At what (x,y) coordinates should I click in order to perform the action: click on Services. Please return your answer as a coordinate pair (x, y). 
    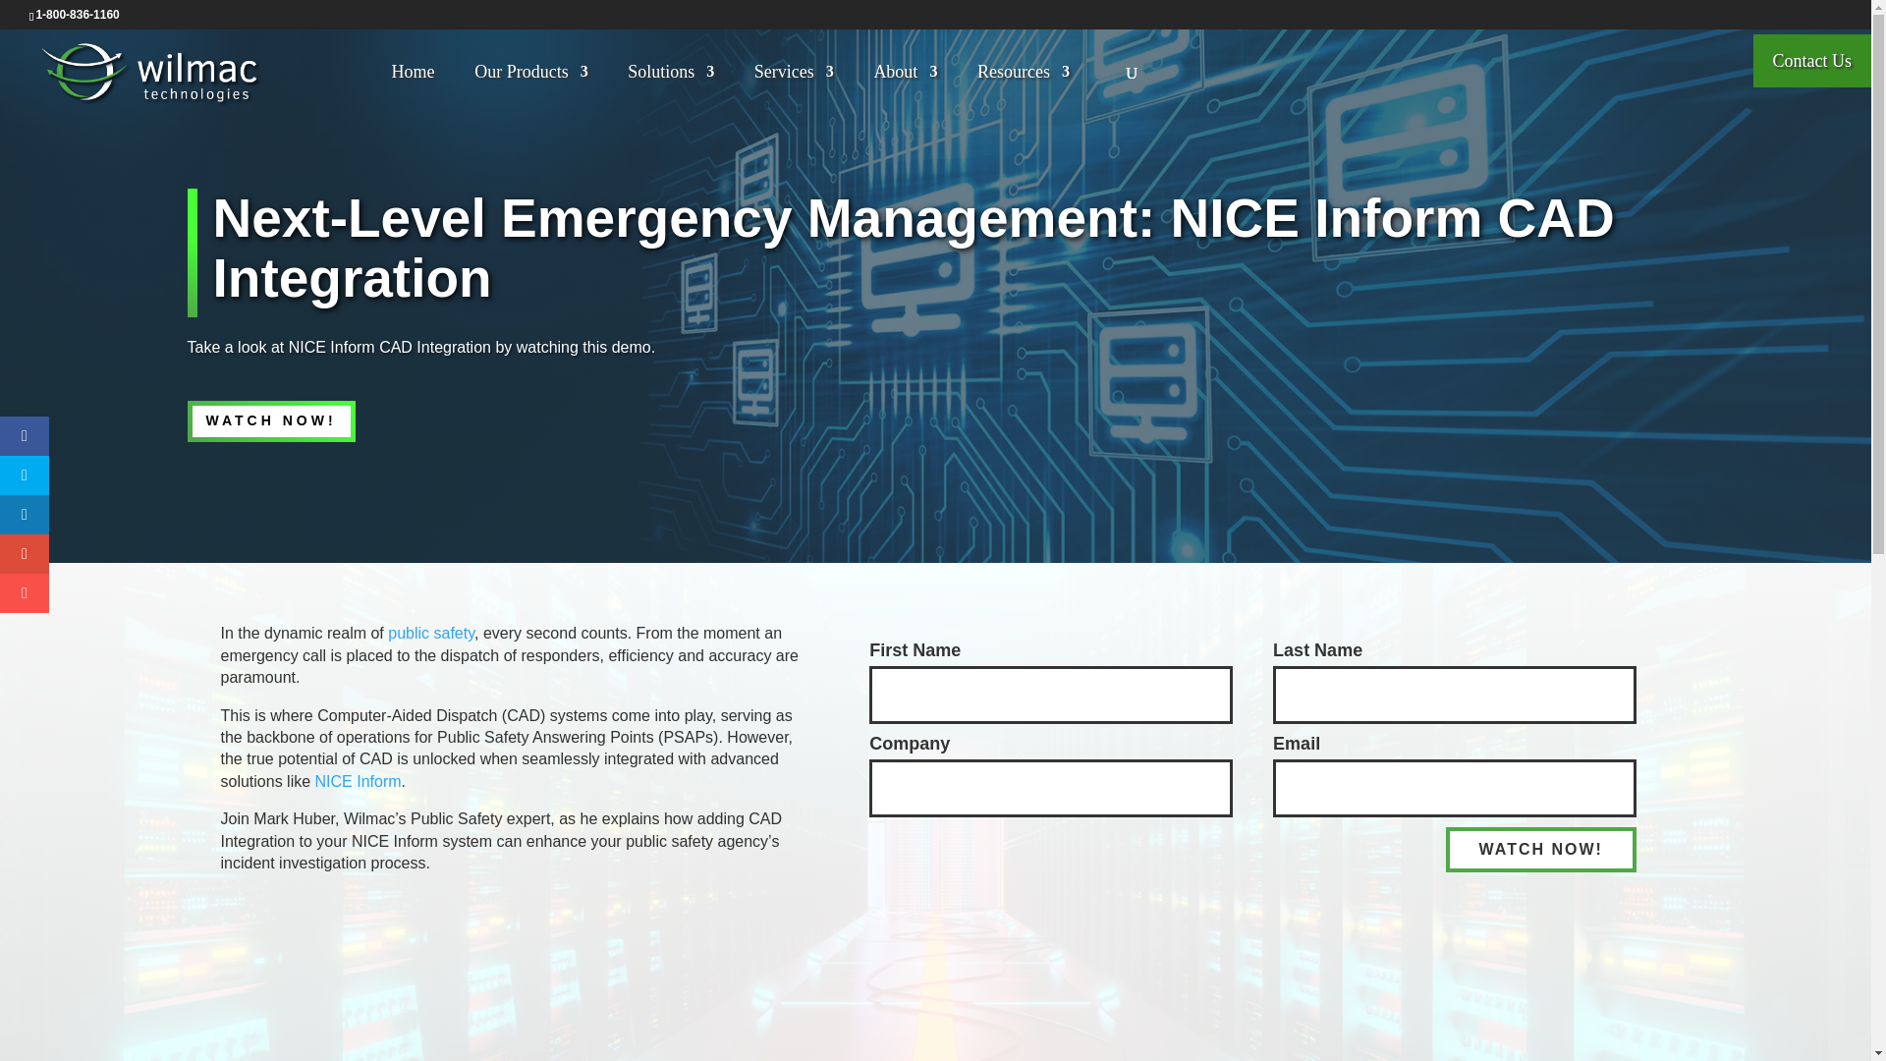
    Looking at the image, I should click on (794, 88).